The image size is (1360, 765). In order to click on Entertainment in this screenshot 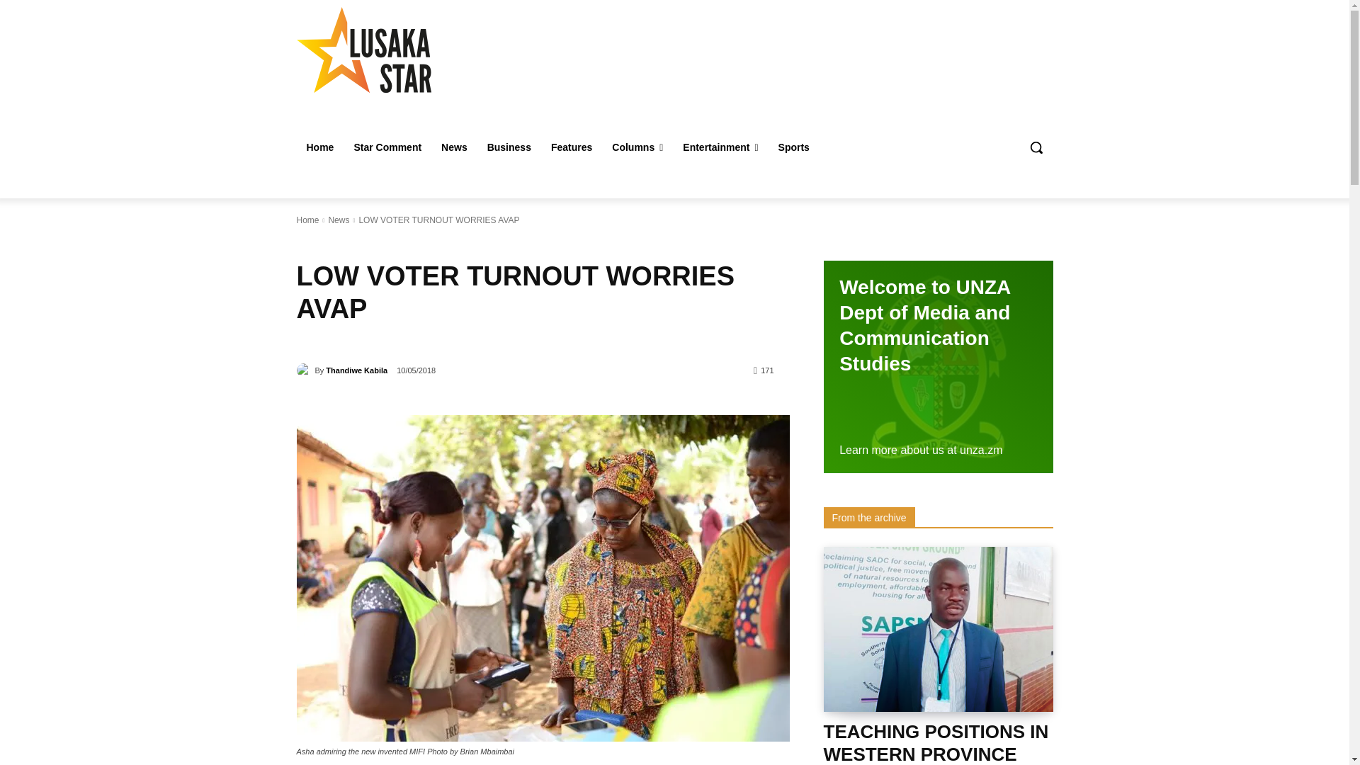, I will do `click(720, 147)`.